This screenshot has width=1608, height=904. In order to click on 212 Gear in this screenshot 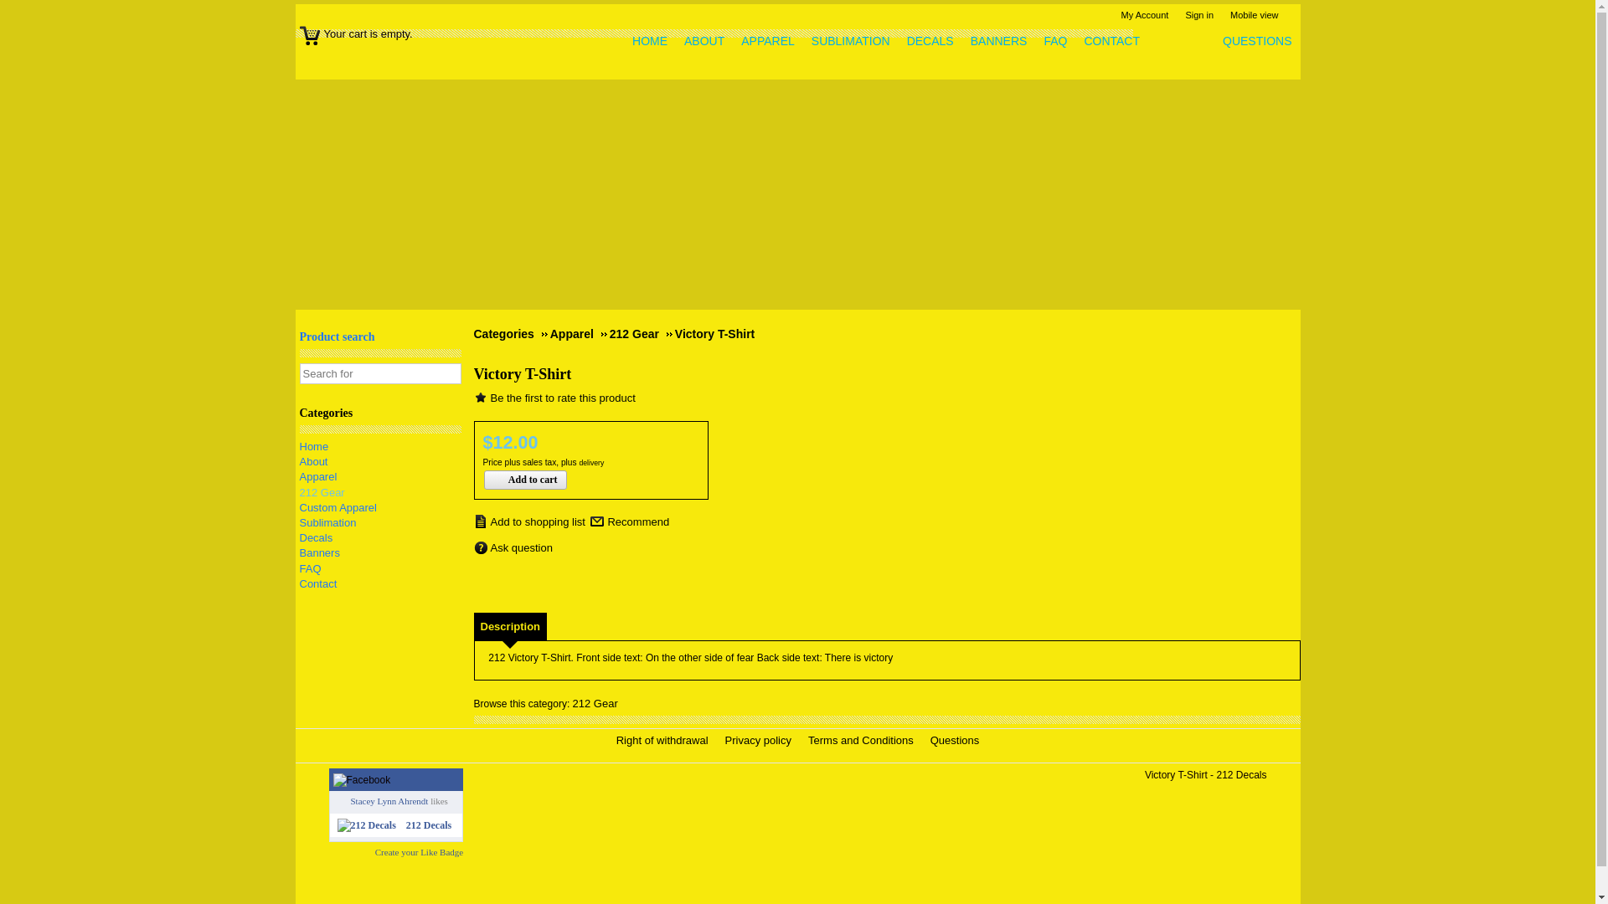, I will do `click(642, 334)`.